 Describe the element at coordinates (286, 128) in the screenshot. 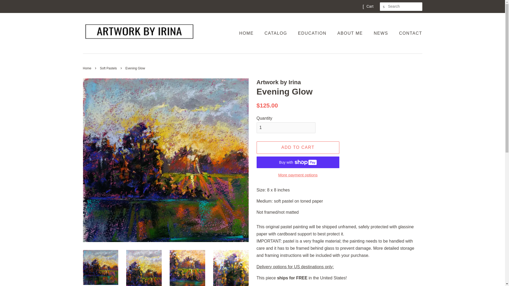

I see `1` at that location.